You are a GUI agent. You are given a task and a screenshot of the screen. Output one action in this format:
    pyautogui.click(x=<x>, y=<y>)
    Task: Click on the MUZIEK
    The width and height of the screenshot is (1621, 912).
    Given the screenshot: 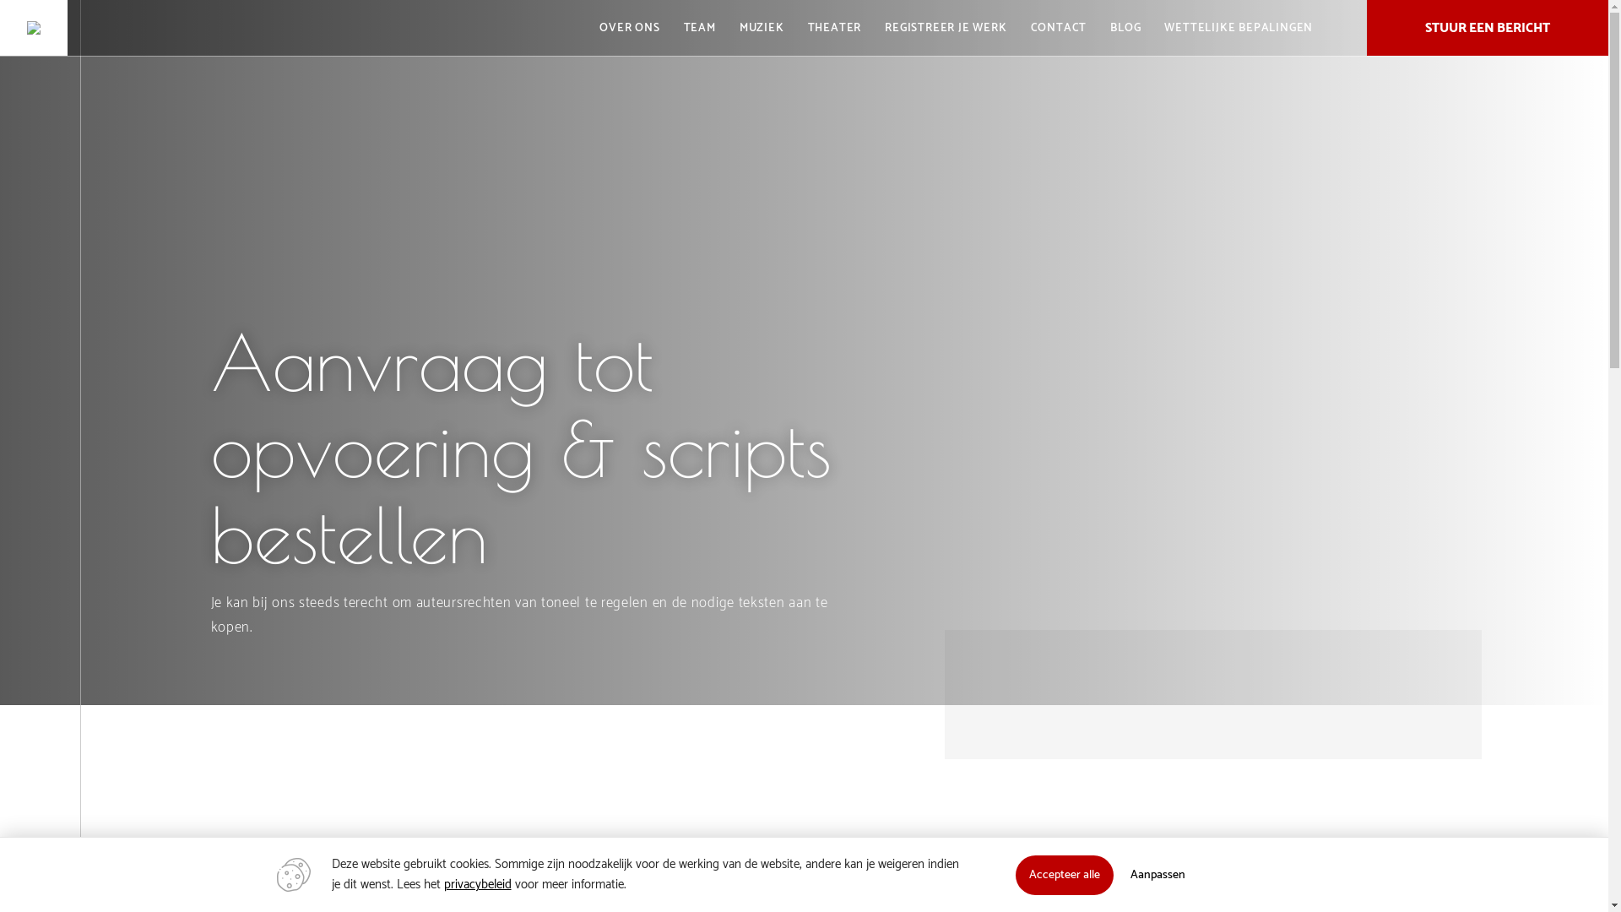 What is the action you would take?
    pyautogui.click(x=762, y=28)
    